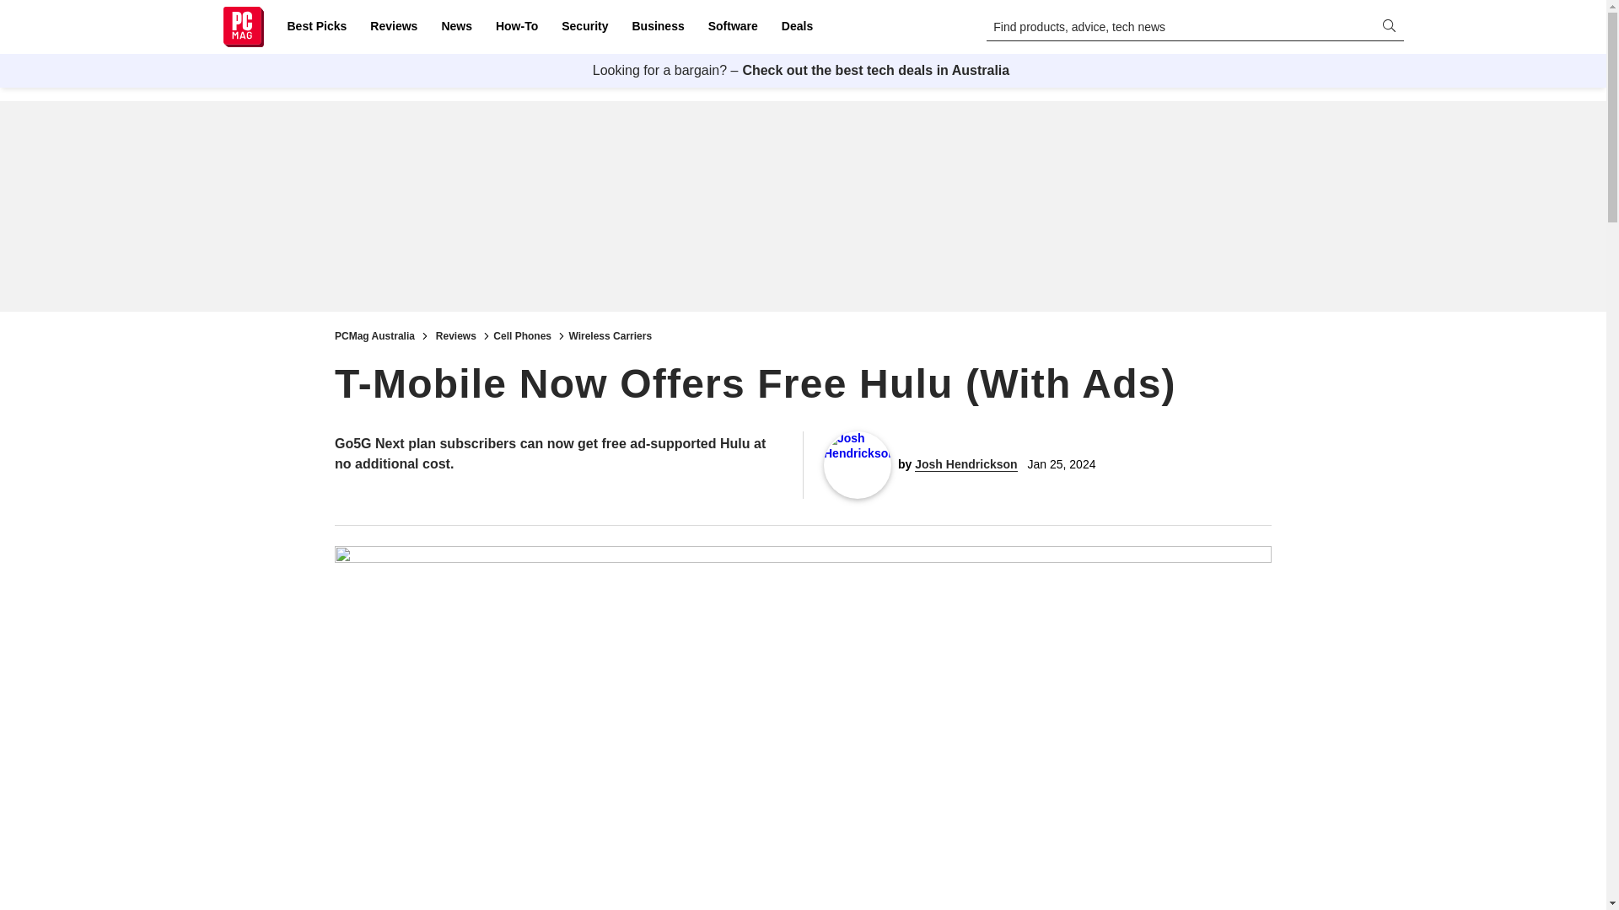  What do you see at coordinates (316, 27) in the screenshot?
I see `Best Picks` at bounding box center [316, 27].